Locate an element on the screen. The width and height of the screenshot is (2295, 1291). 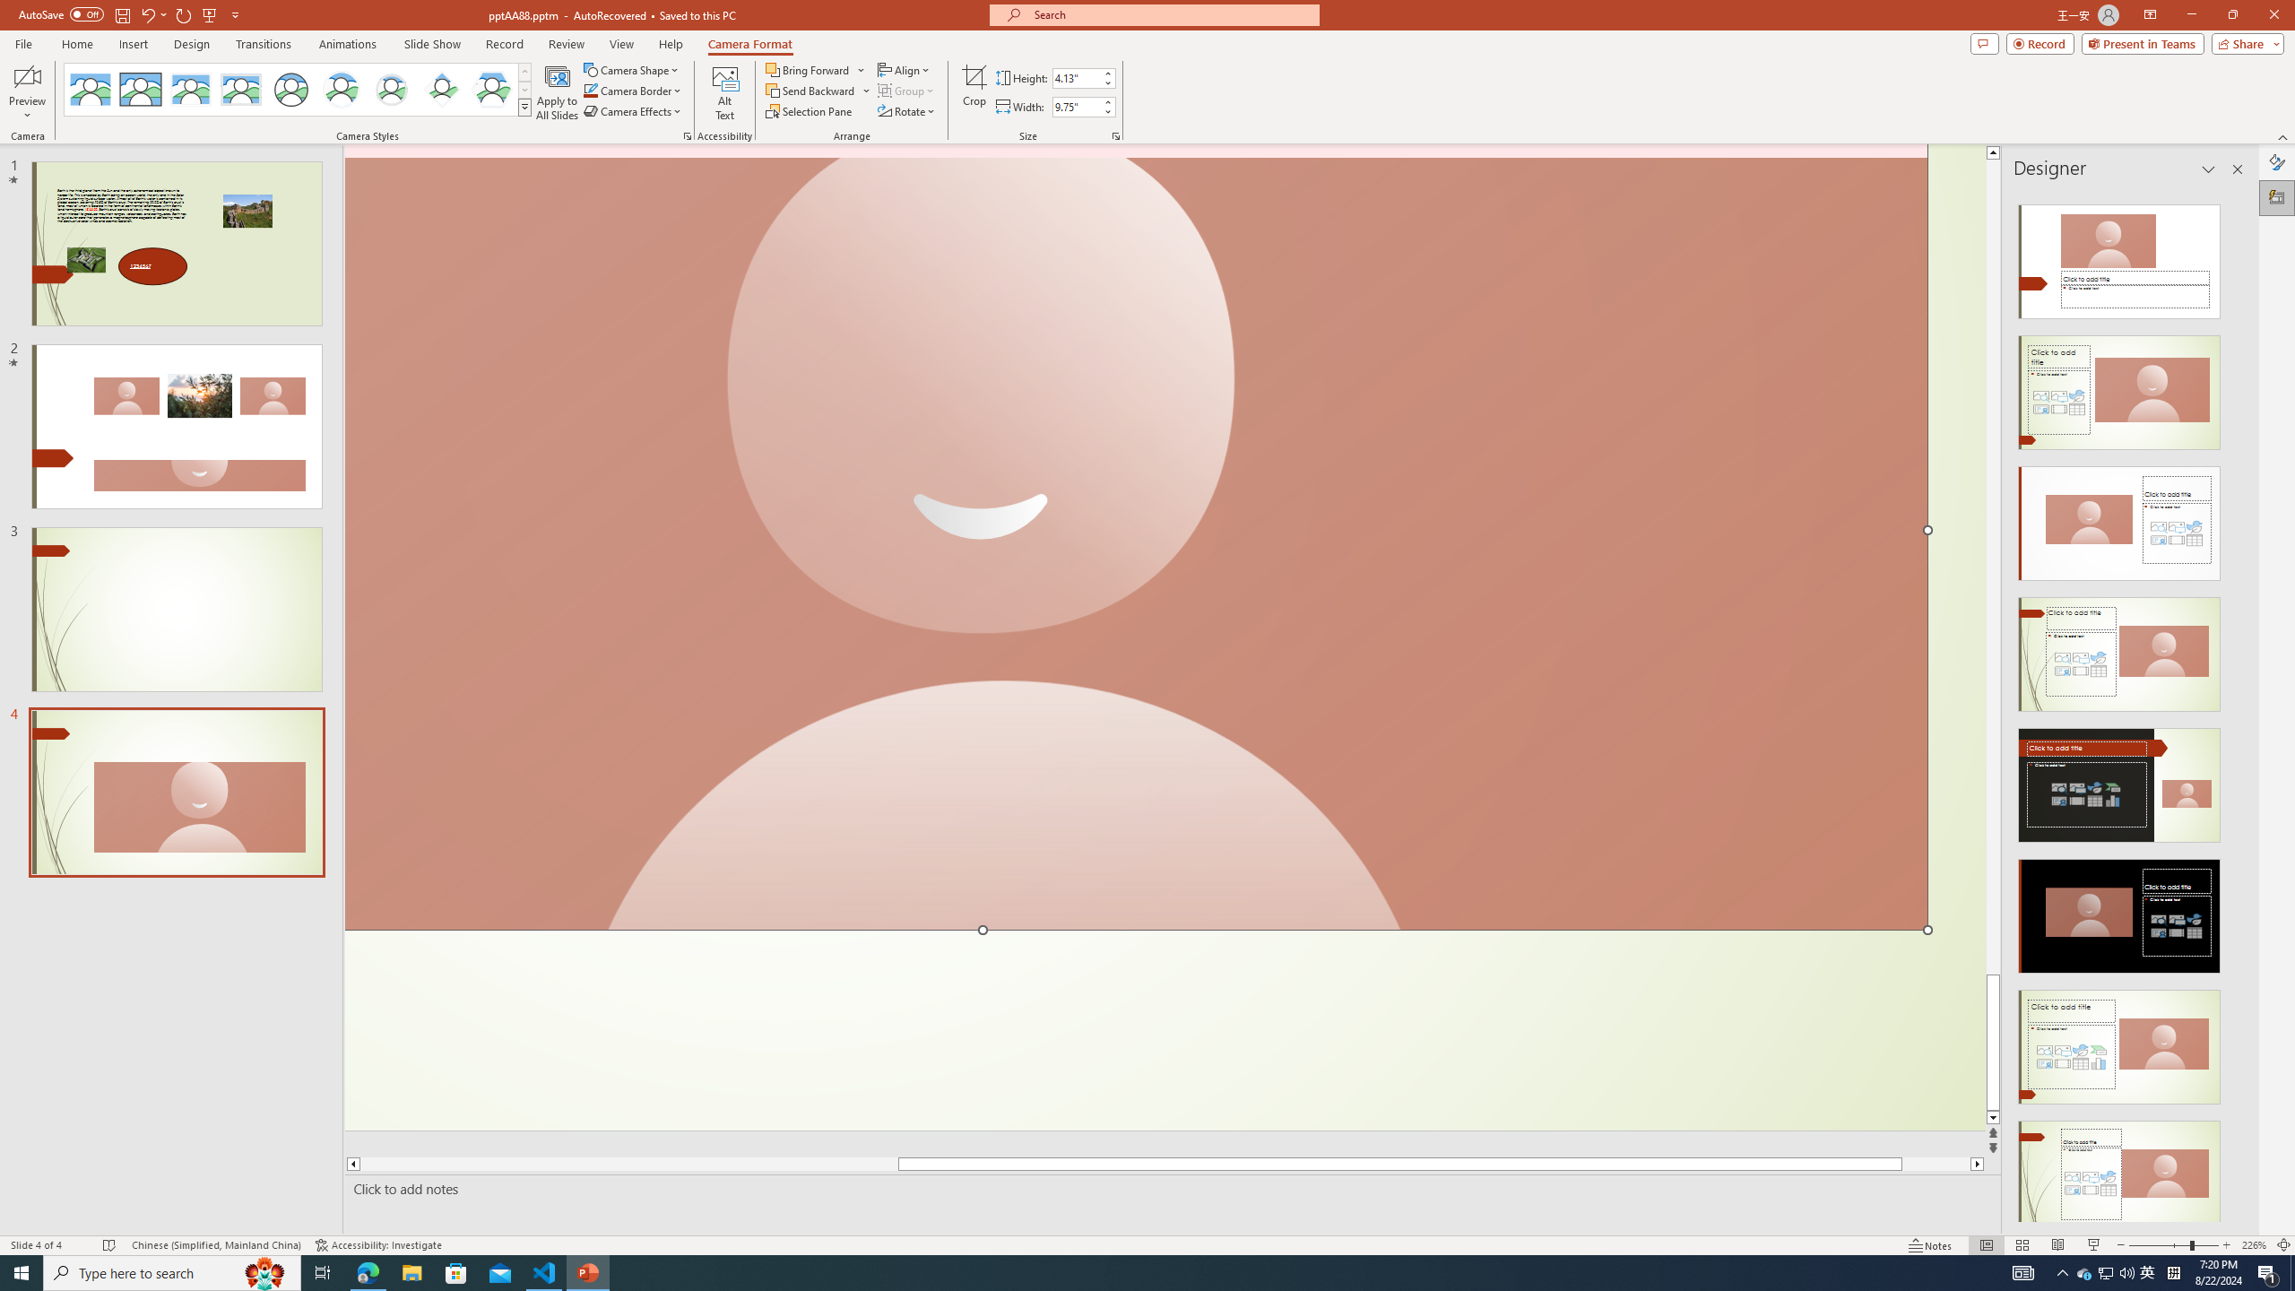
Camera Border Teal, Accent 1 is located at coordinates (590, 90).